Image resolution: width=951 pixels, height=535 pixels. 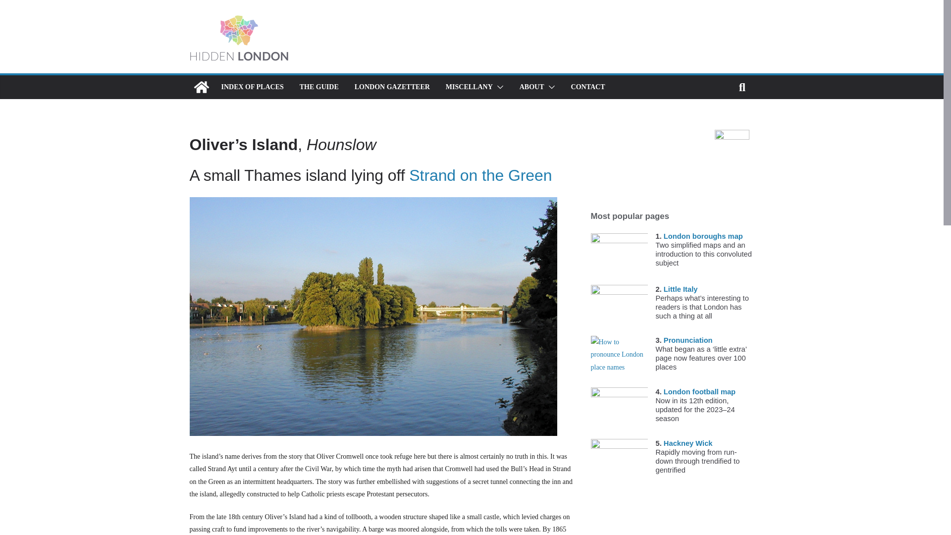 What do you see at coordinates (699, 392) in the screenshot?
I see `London football map` at bounding box center [699, 392].